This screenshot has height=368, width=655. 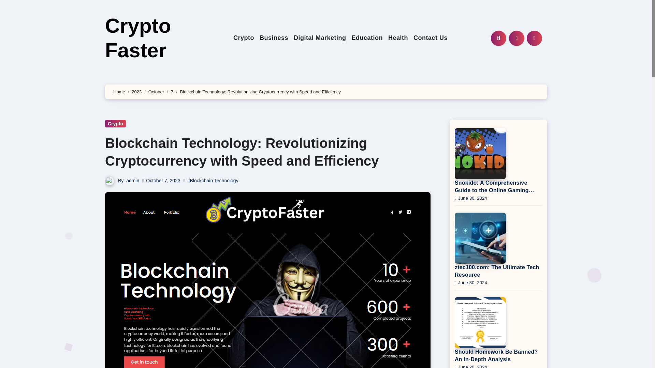 I want to click on Crypto, so click(x=244, y=38).